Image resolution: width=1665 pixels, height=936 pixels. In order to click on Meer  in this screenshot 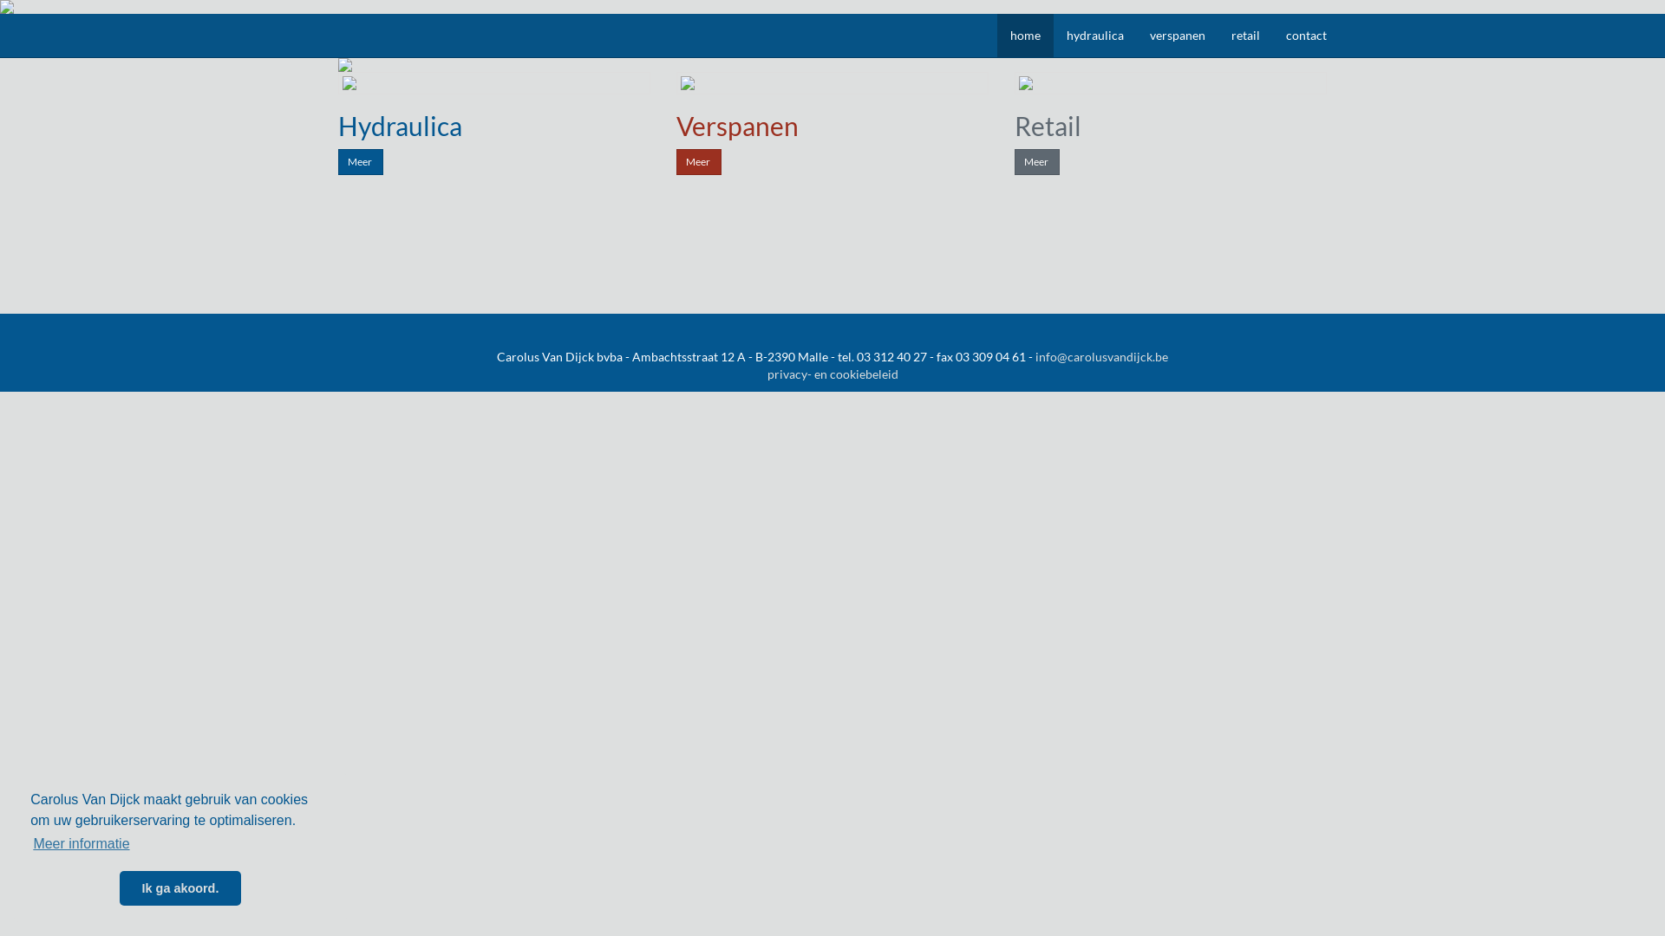, I will do `click(699, 162)`.